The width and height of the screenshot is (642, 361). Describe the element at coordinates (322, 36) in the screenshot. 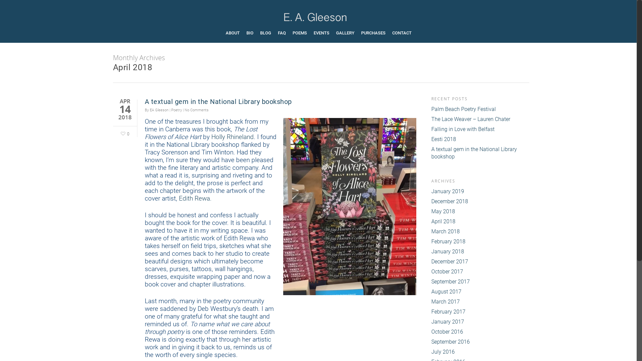

I see `EVENTS` at that location.